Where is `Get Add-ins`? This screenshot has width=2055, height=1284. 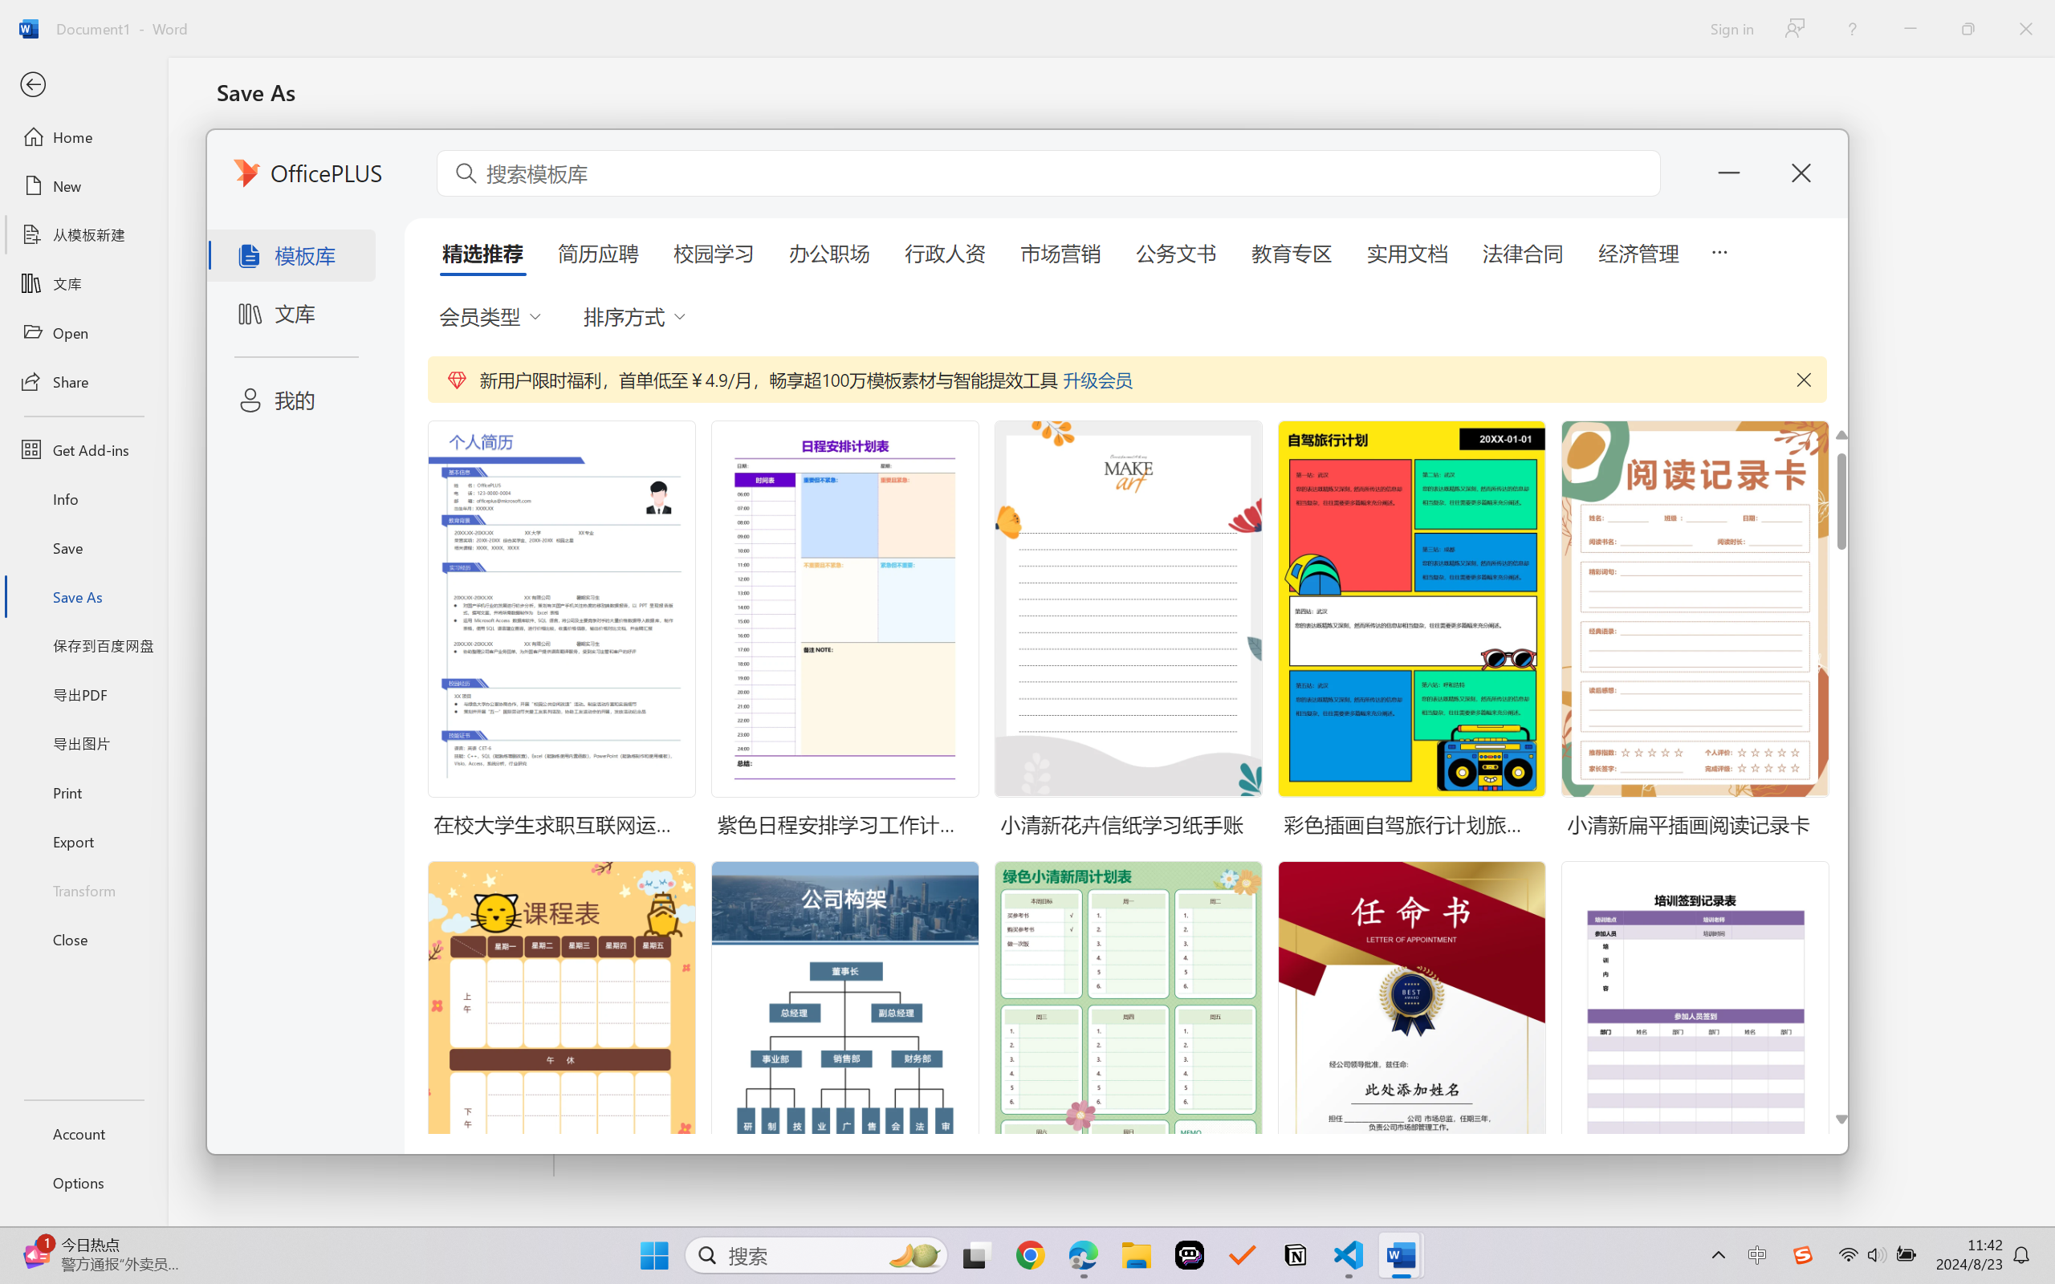 Get Add-ins is located at coordinates (83, 449).